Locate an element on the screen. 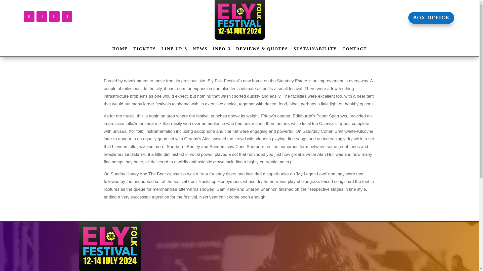 This screenshot has height=271, width=483. eyfflogo-2024-header-logo is located at coordinates (239, 20).